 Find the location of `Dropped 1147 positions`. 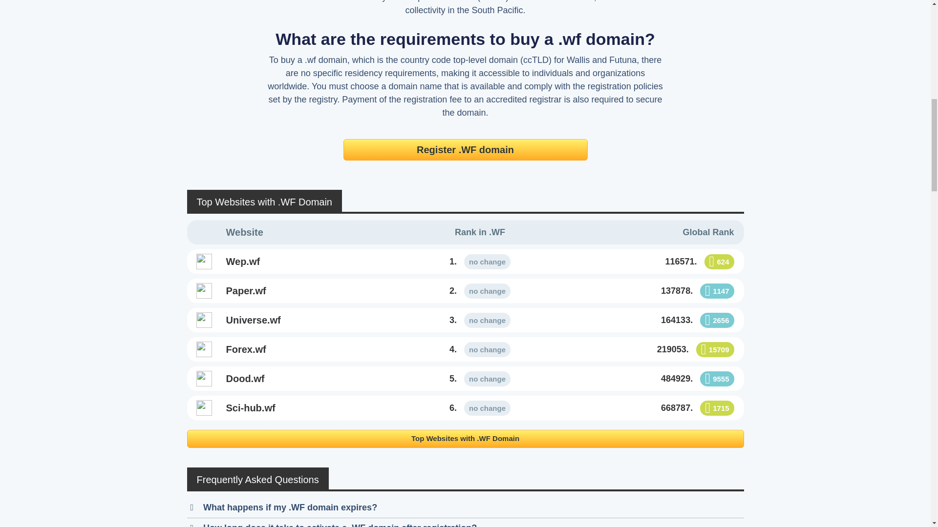

Dropped 1147 positions is located at coordinates (716, 291).